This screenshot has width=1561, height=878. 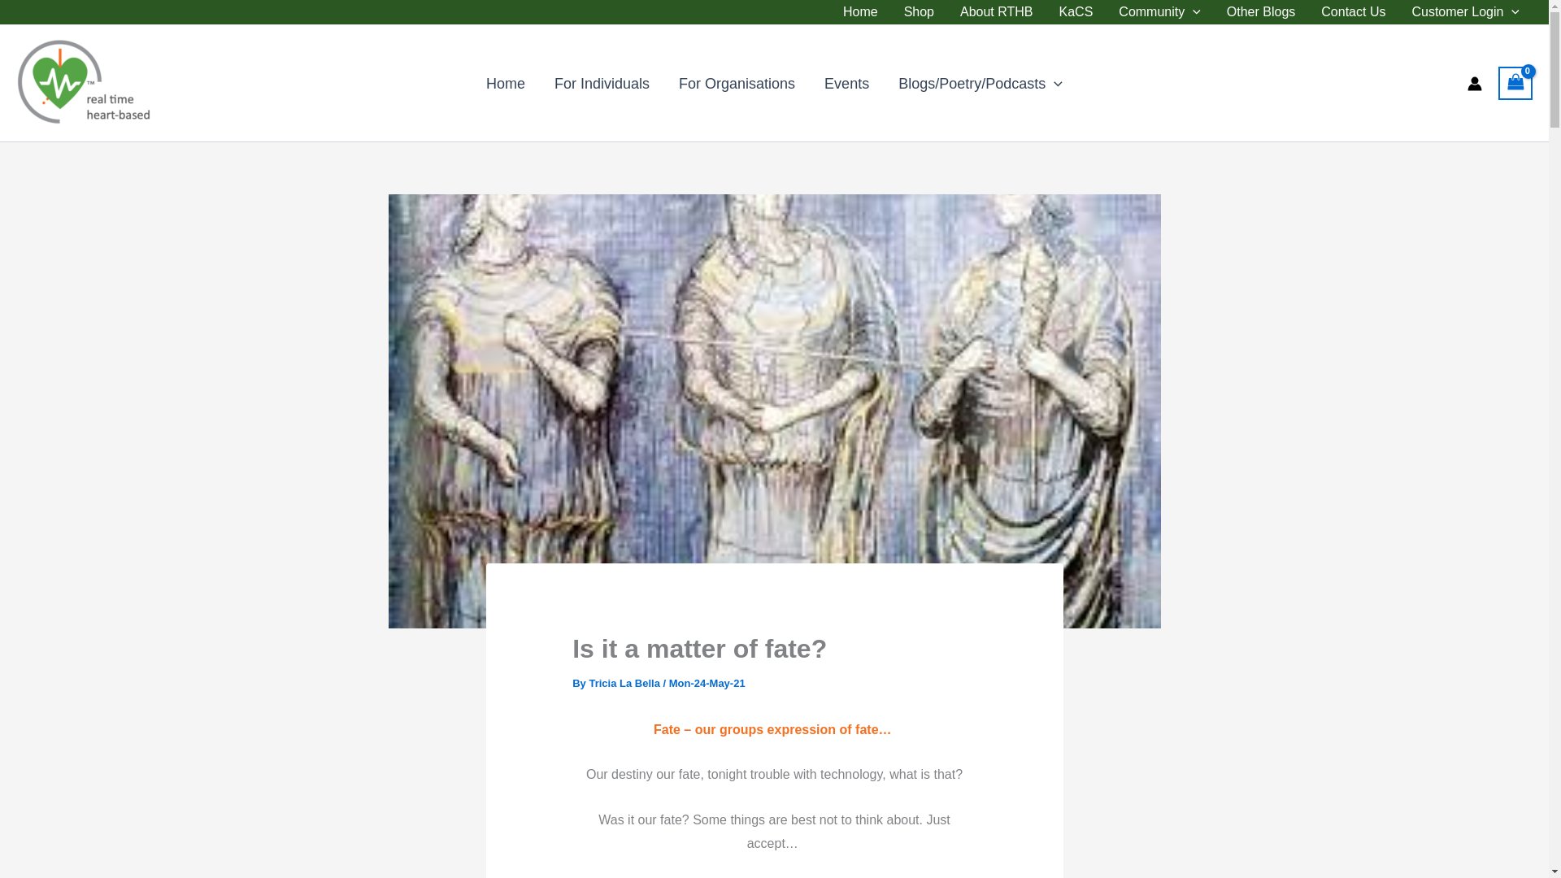 I want to click on About RTHB, so click(x=997, y=12).